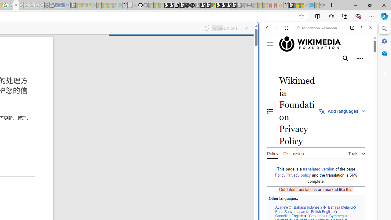  What do you see at coordinates (105, 130) in the screenshot?
I see `Play Cave FRVR in your browser | Games from Microsoft Start` at bounding box center [105, 130].